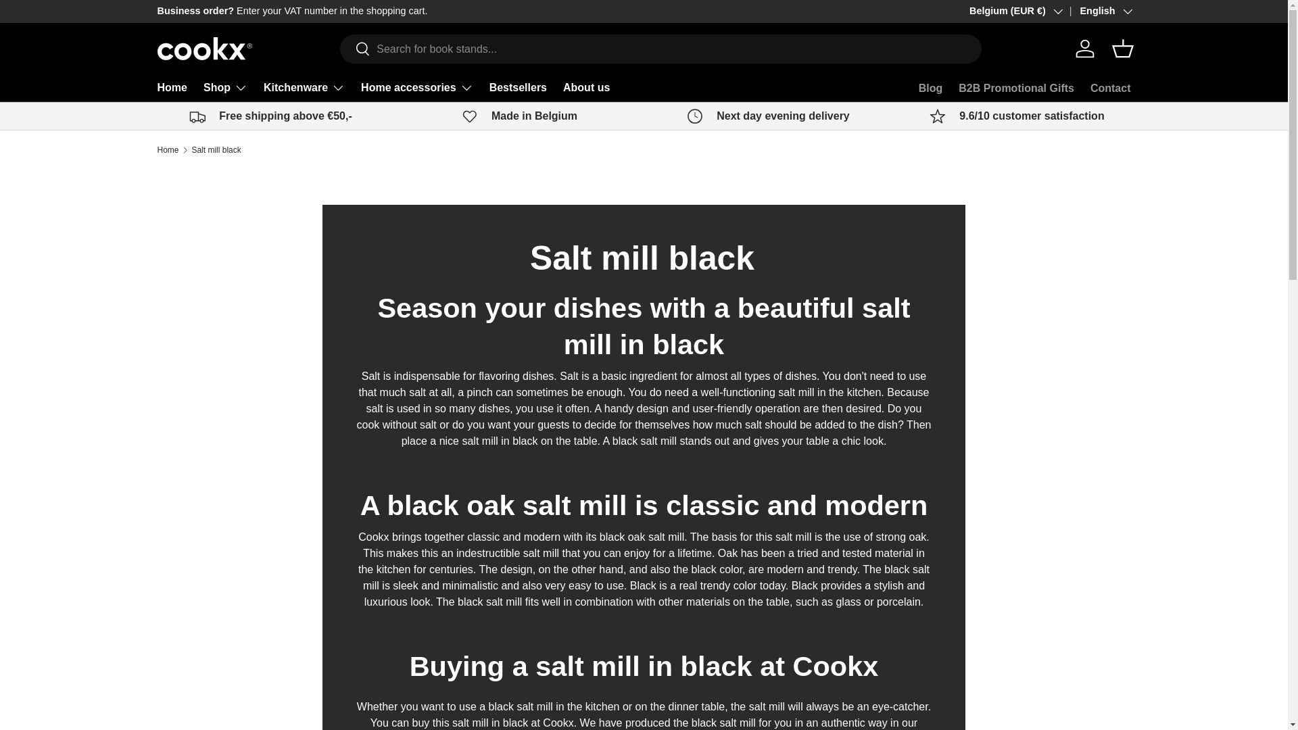 Image resolution: width=1298 pixels, height=730 pixels. I want to click on Kitchenware, so click(304, 88).